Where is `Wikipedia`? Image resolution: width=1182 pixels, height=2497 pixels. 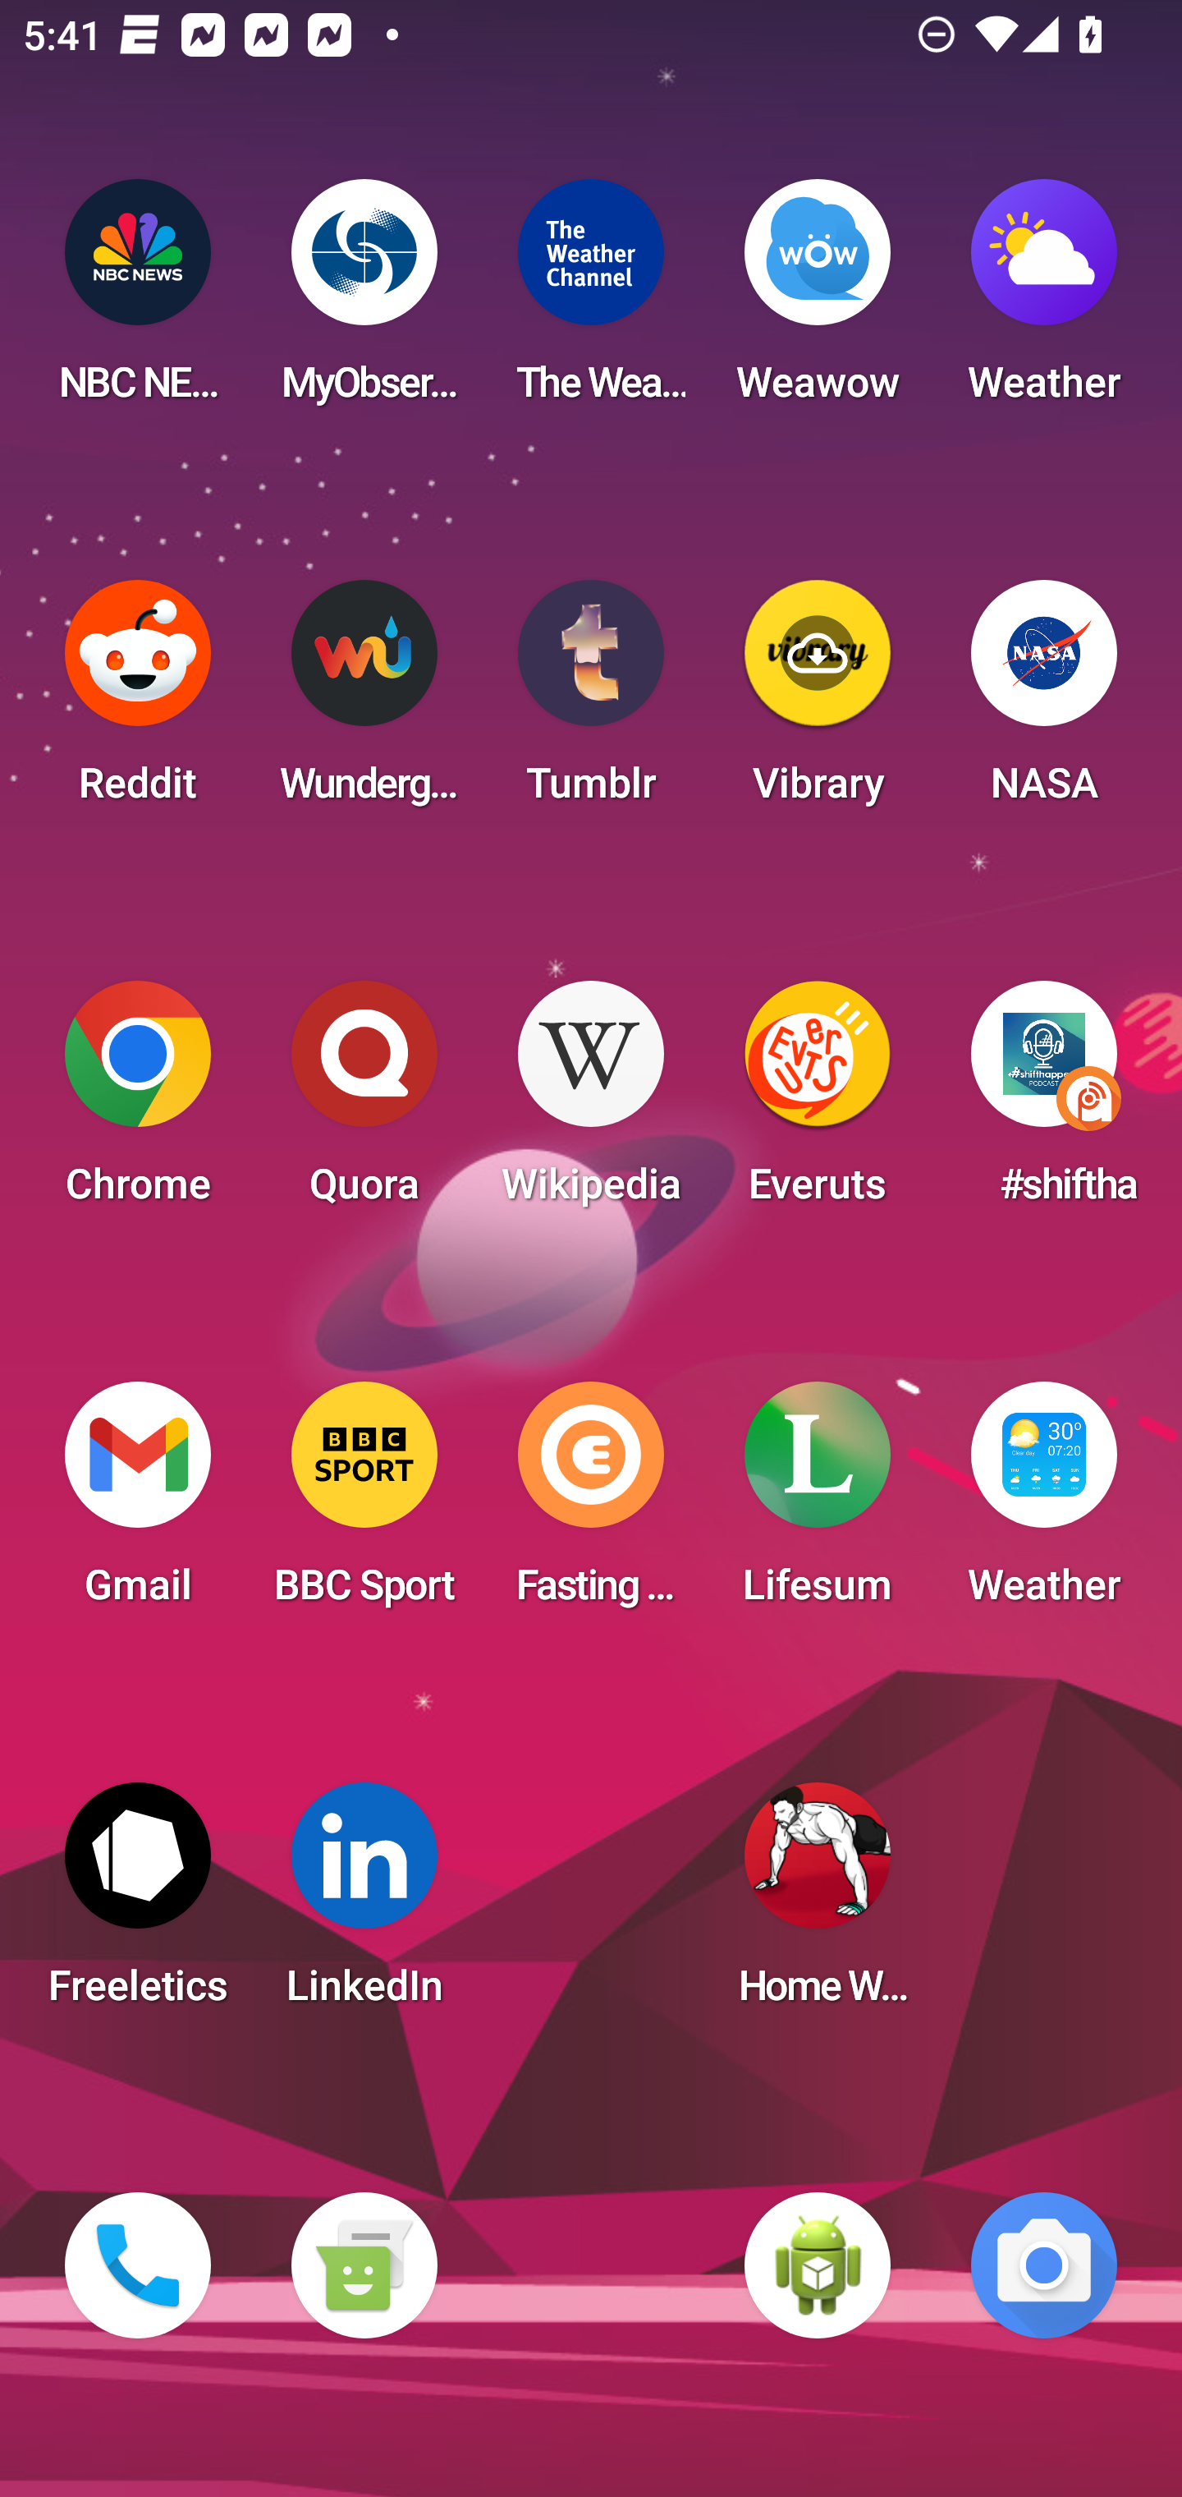
Wikipedia is located at coordinates (591, 1102).